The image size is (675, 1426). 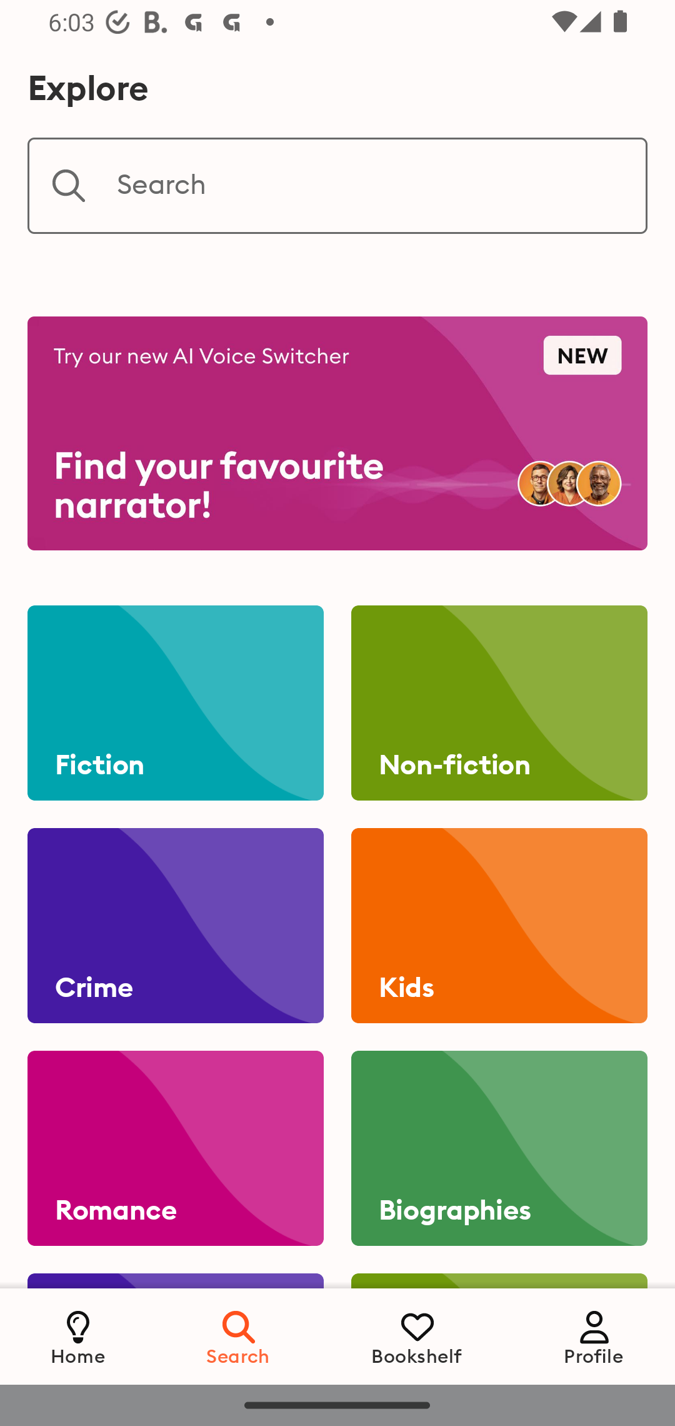 I want to click on Romance, so click(x=176, y=1148).